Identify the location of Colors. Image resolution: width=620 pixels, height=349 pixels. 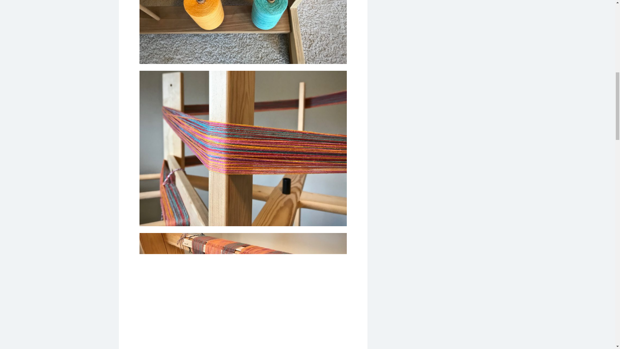
(243, 32).